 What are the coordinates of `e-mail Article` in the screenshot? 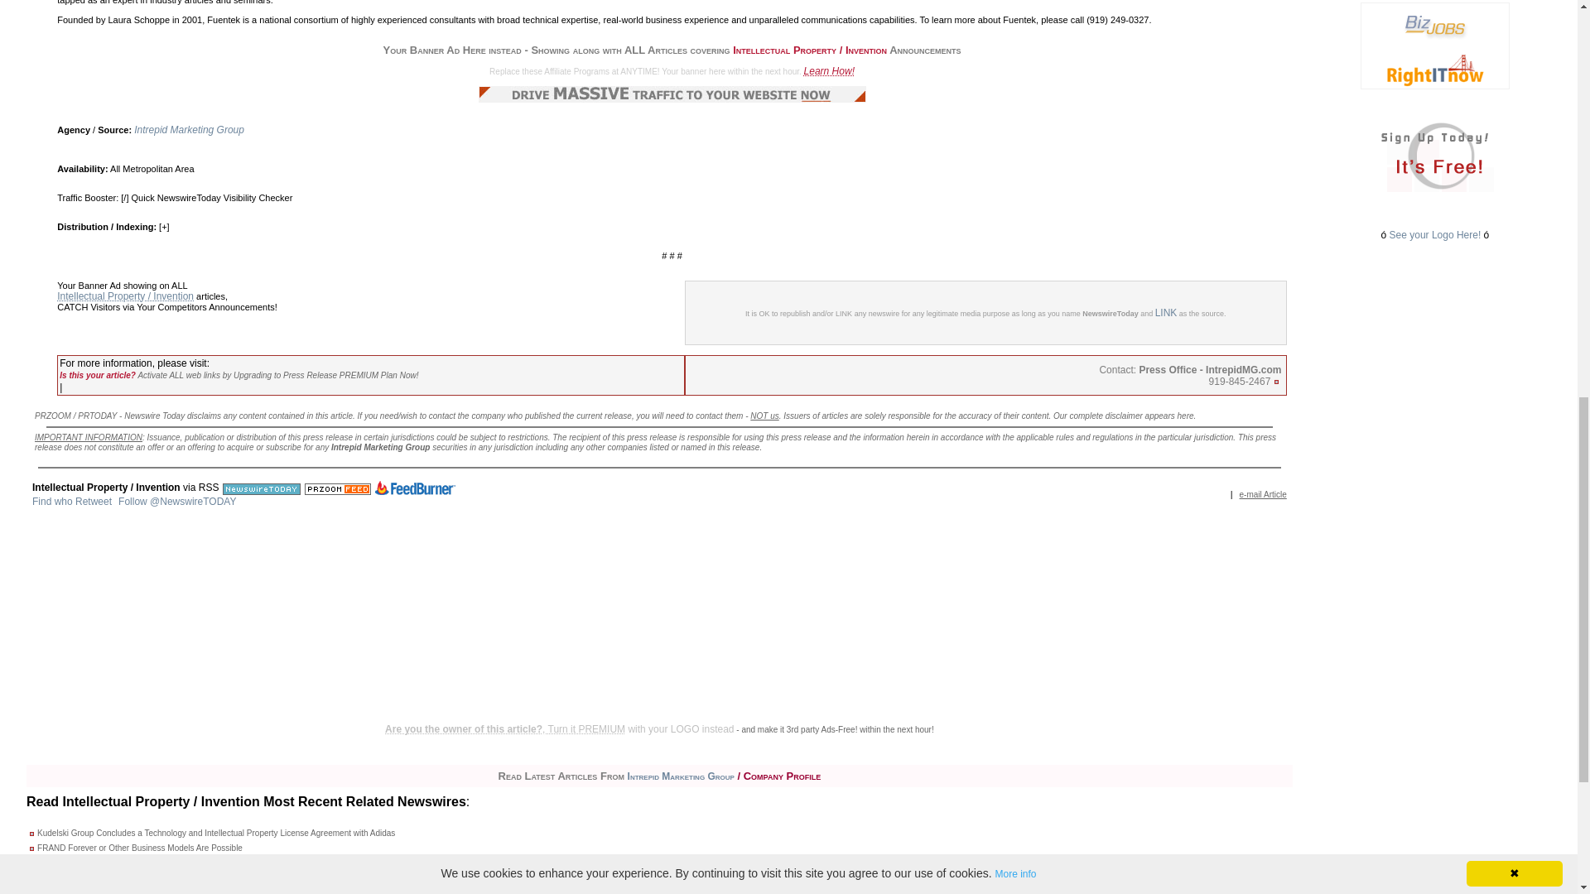 It's located at (1263, 493).